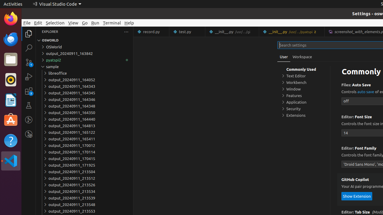  I want to click on output_20240911_164348, so click(84, 106).